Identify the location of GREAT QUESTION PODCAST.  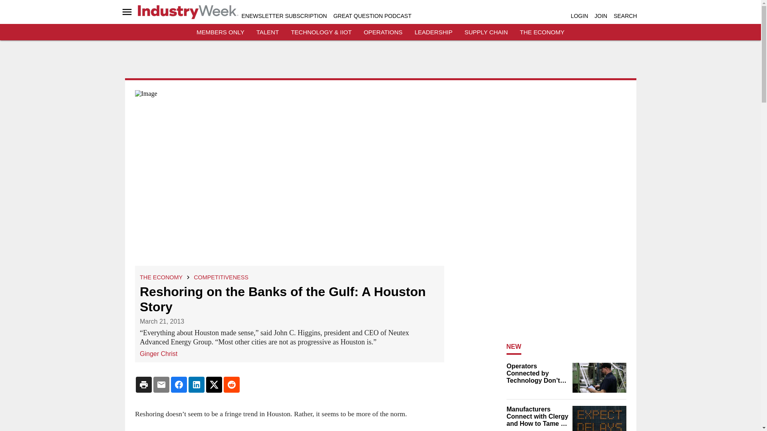
(372, 16).